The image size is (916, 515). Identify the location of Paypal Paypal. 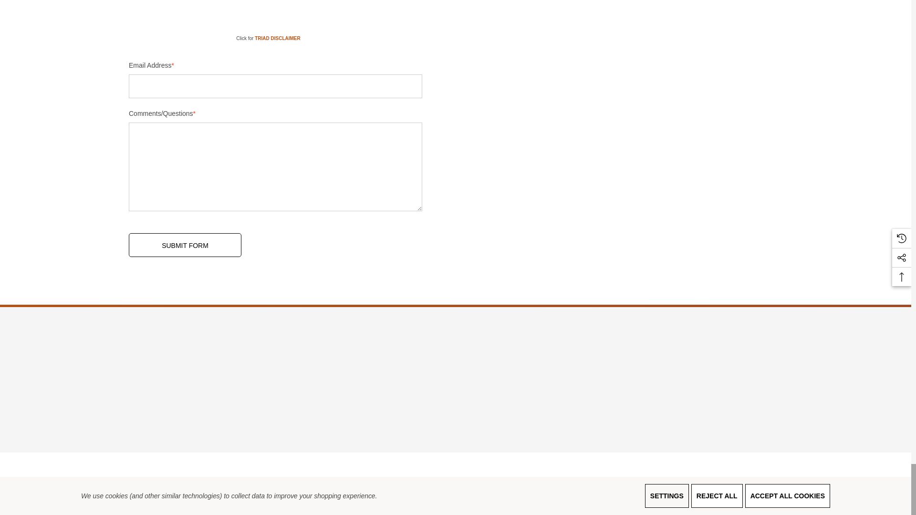
(745, 484).